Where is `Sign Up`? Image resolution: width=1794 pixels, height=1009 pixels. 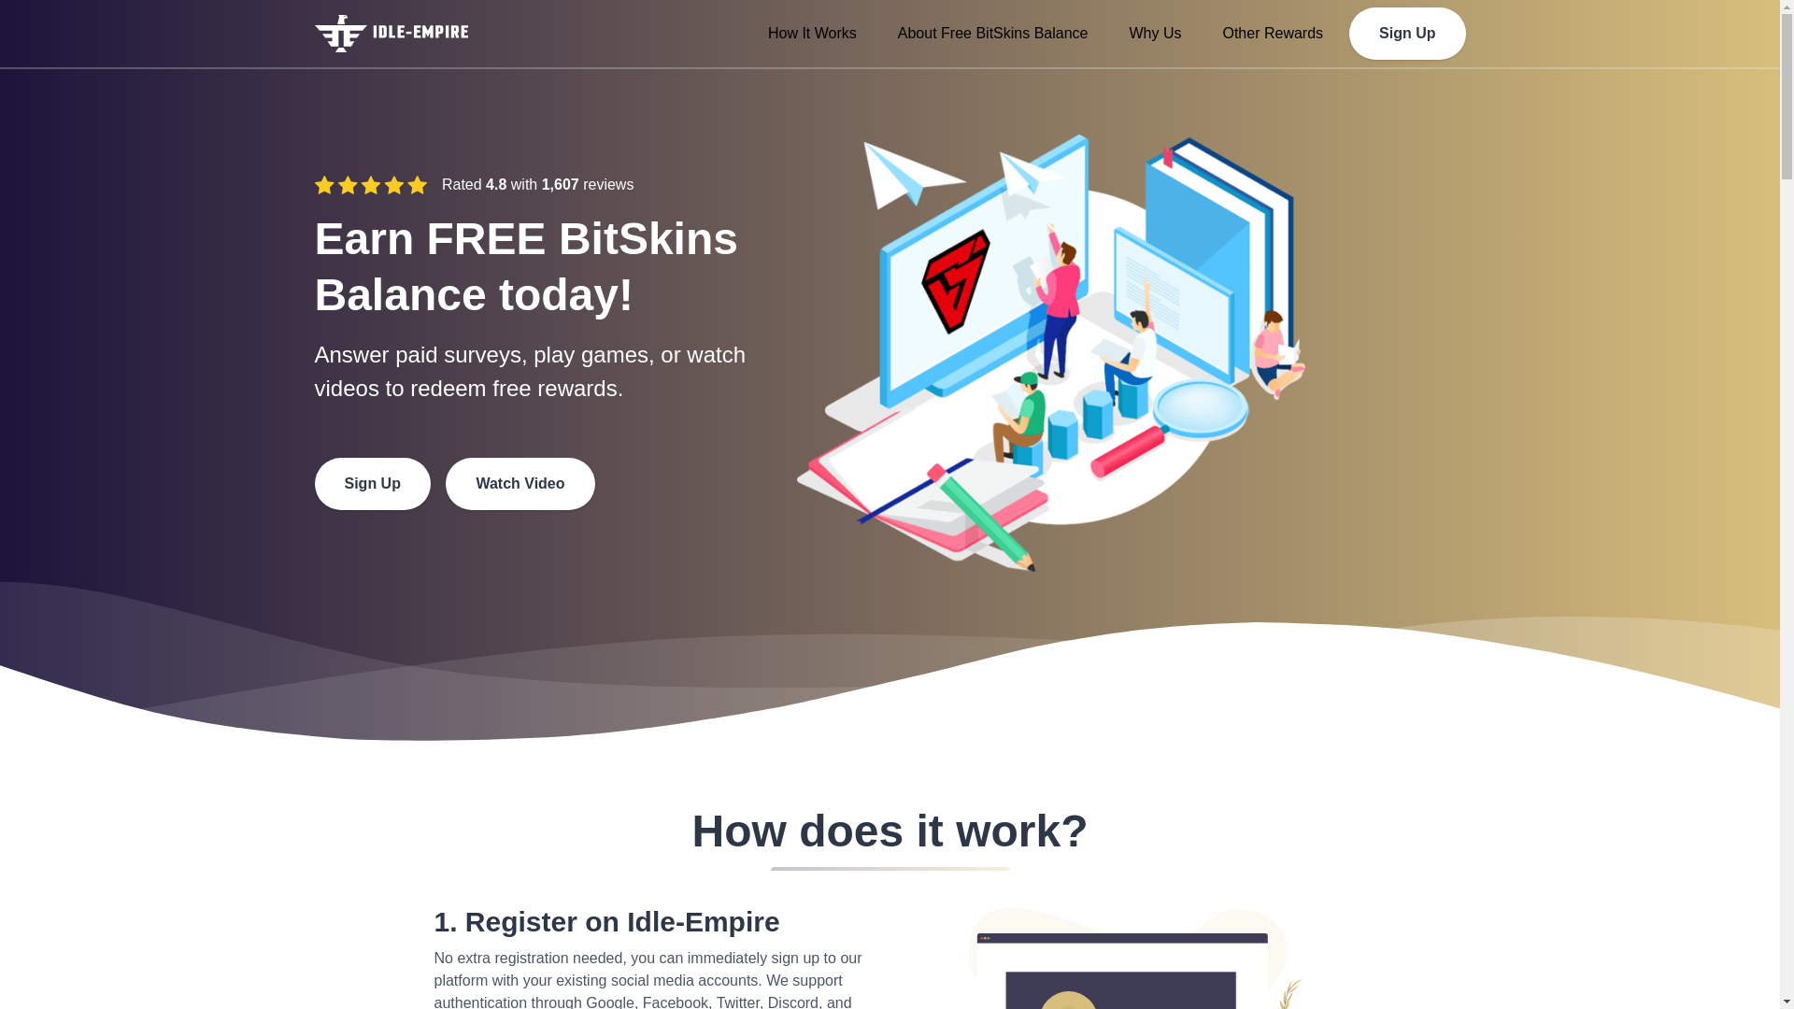 Sign Up is located at coordinates (372, 484).